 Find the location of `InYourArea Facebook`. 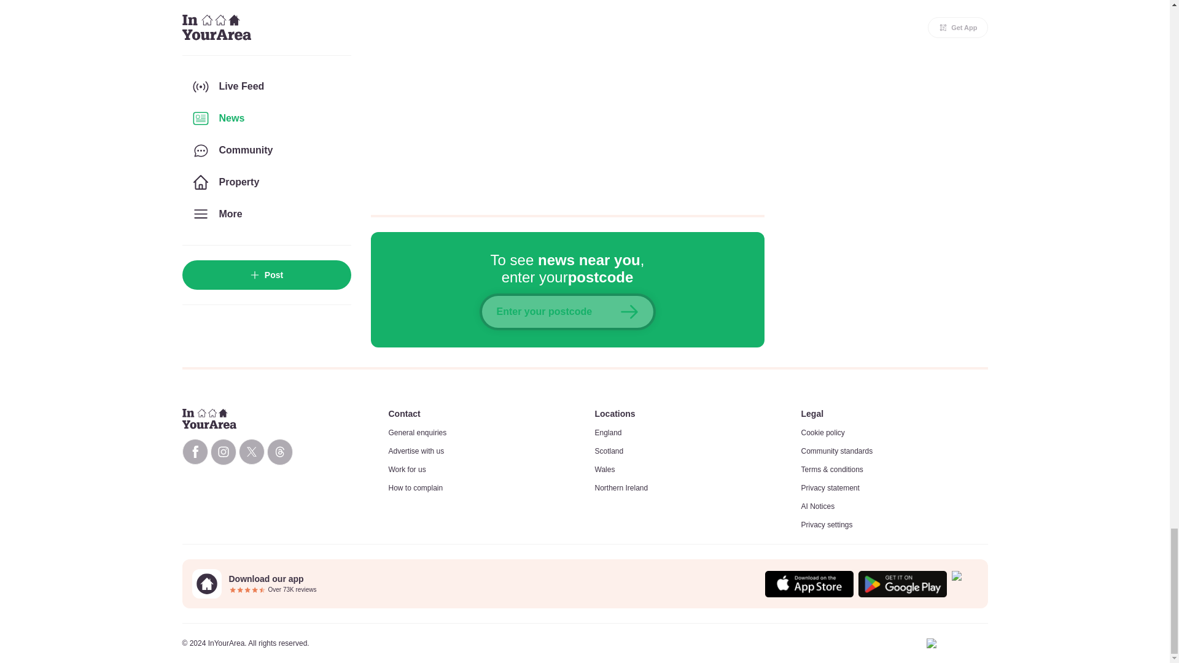

InYourArea Facebook is located at coordinates (194, 452).